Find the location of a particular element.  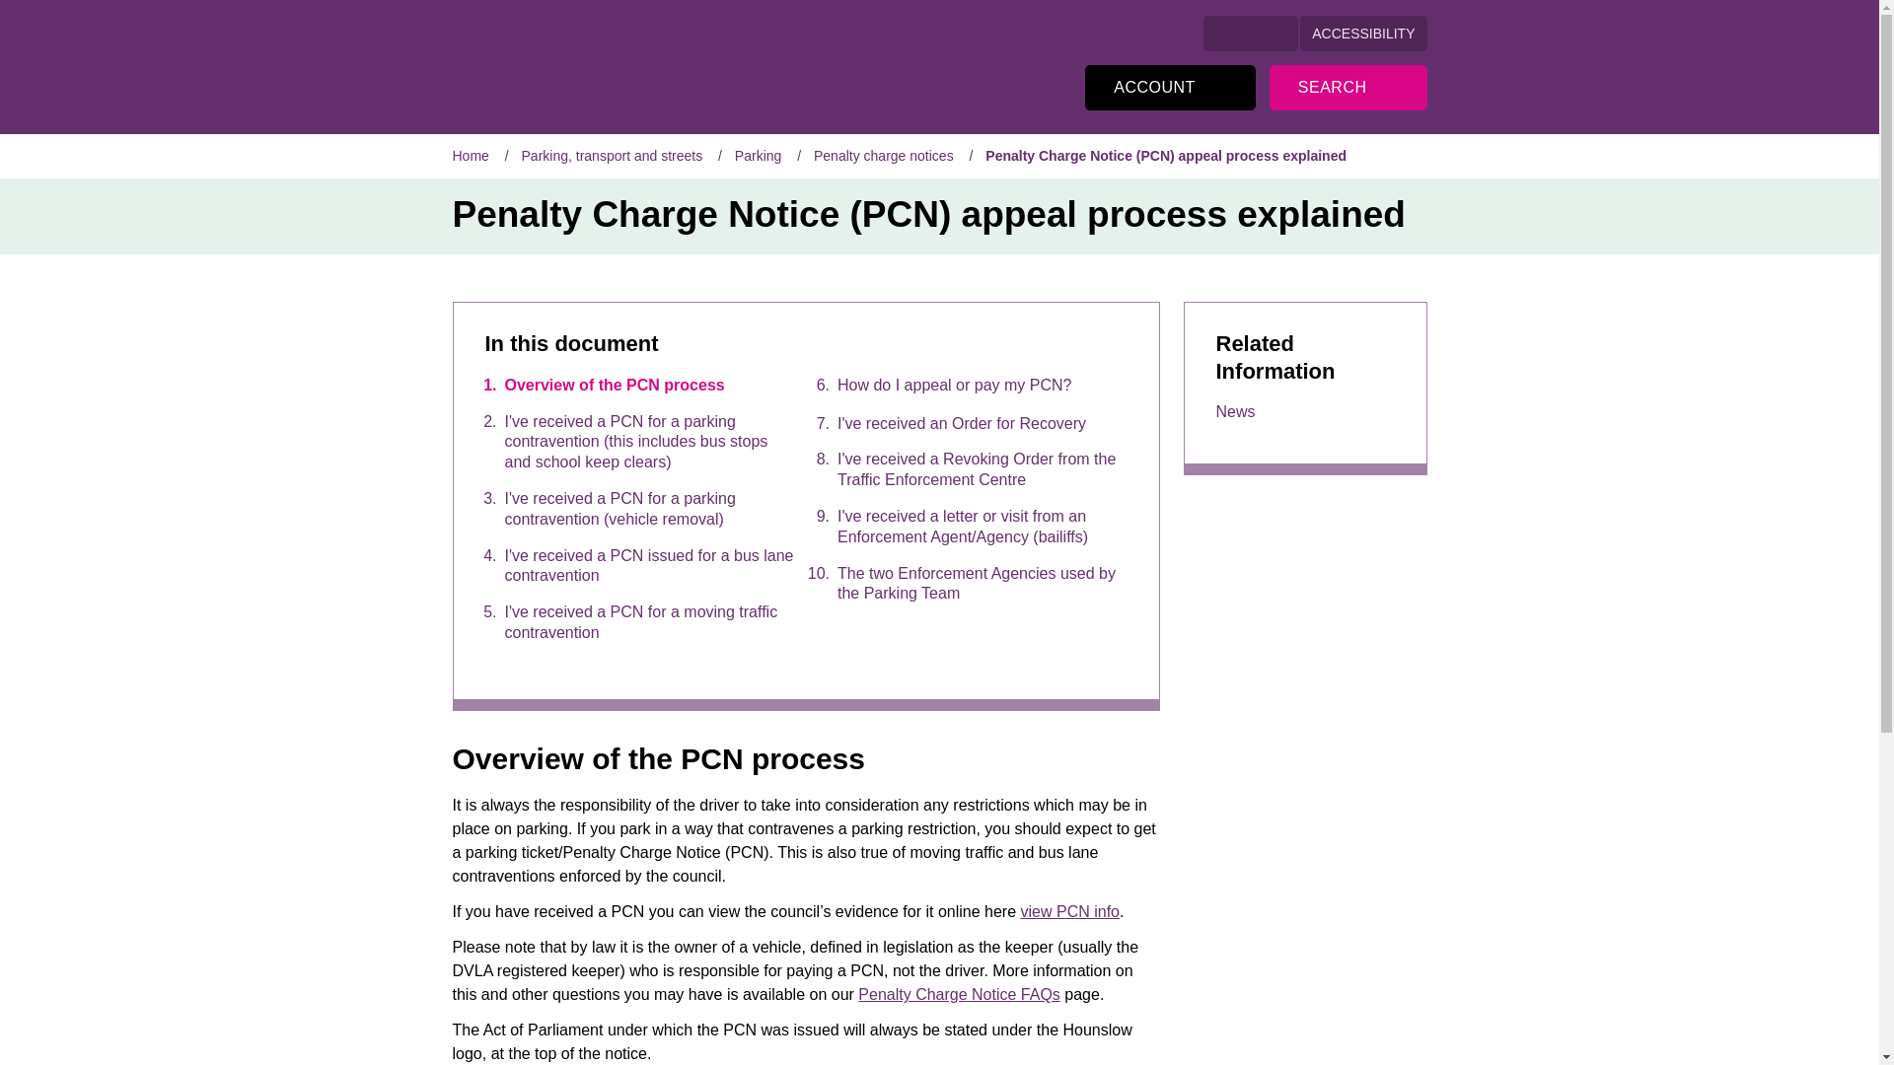

Home is located at coordinates (470, 156).